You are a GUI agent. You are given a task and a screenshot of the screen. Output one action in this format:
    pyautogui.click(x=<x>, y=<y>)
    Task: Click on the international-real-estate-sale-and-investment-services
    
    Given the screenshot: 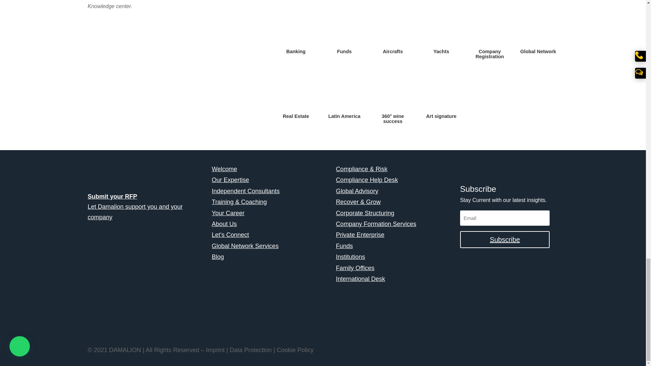 What is the action you would take?
    pyautogui.click(x=296, y=94)
    